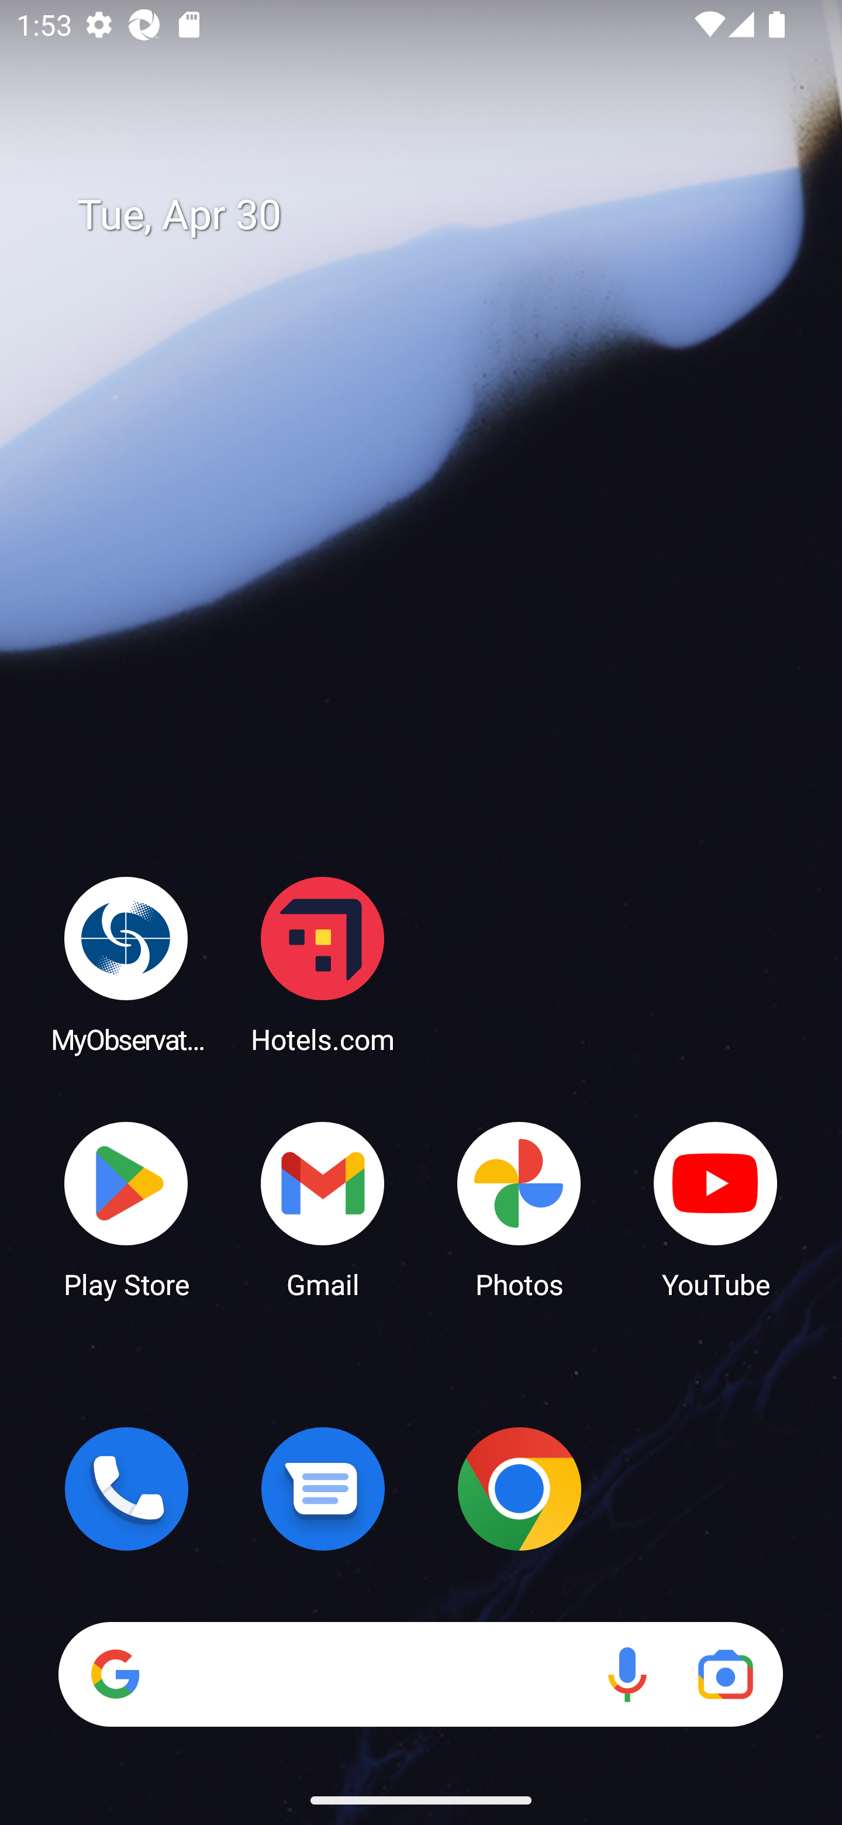 The image size is (842, 1825). I want to click on Voice search, so click(627, 1674).